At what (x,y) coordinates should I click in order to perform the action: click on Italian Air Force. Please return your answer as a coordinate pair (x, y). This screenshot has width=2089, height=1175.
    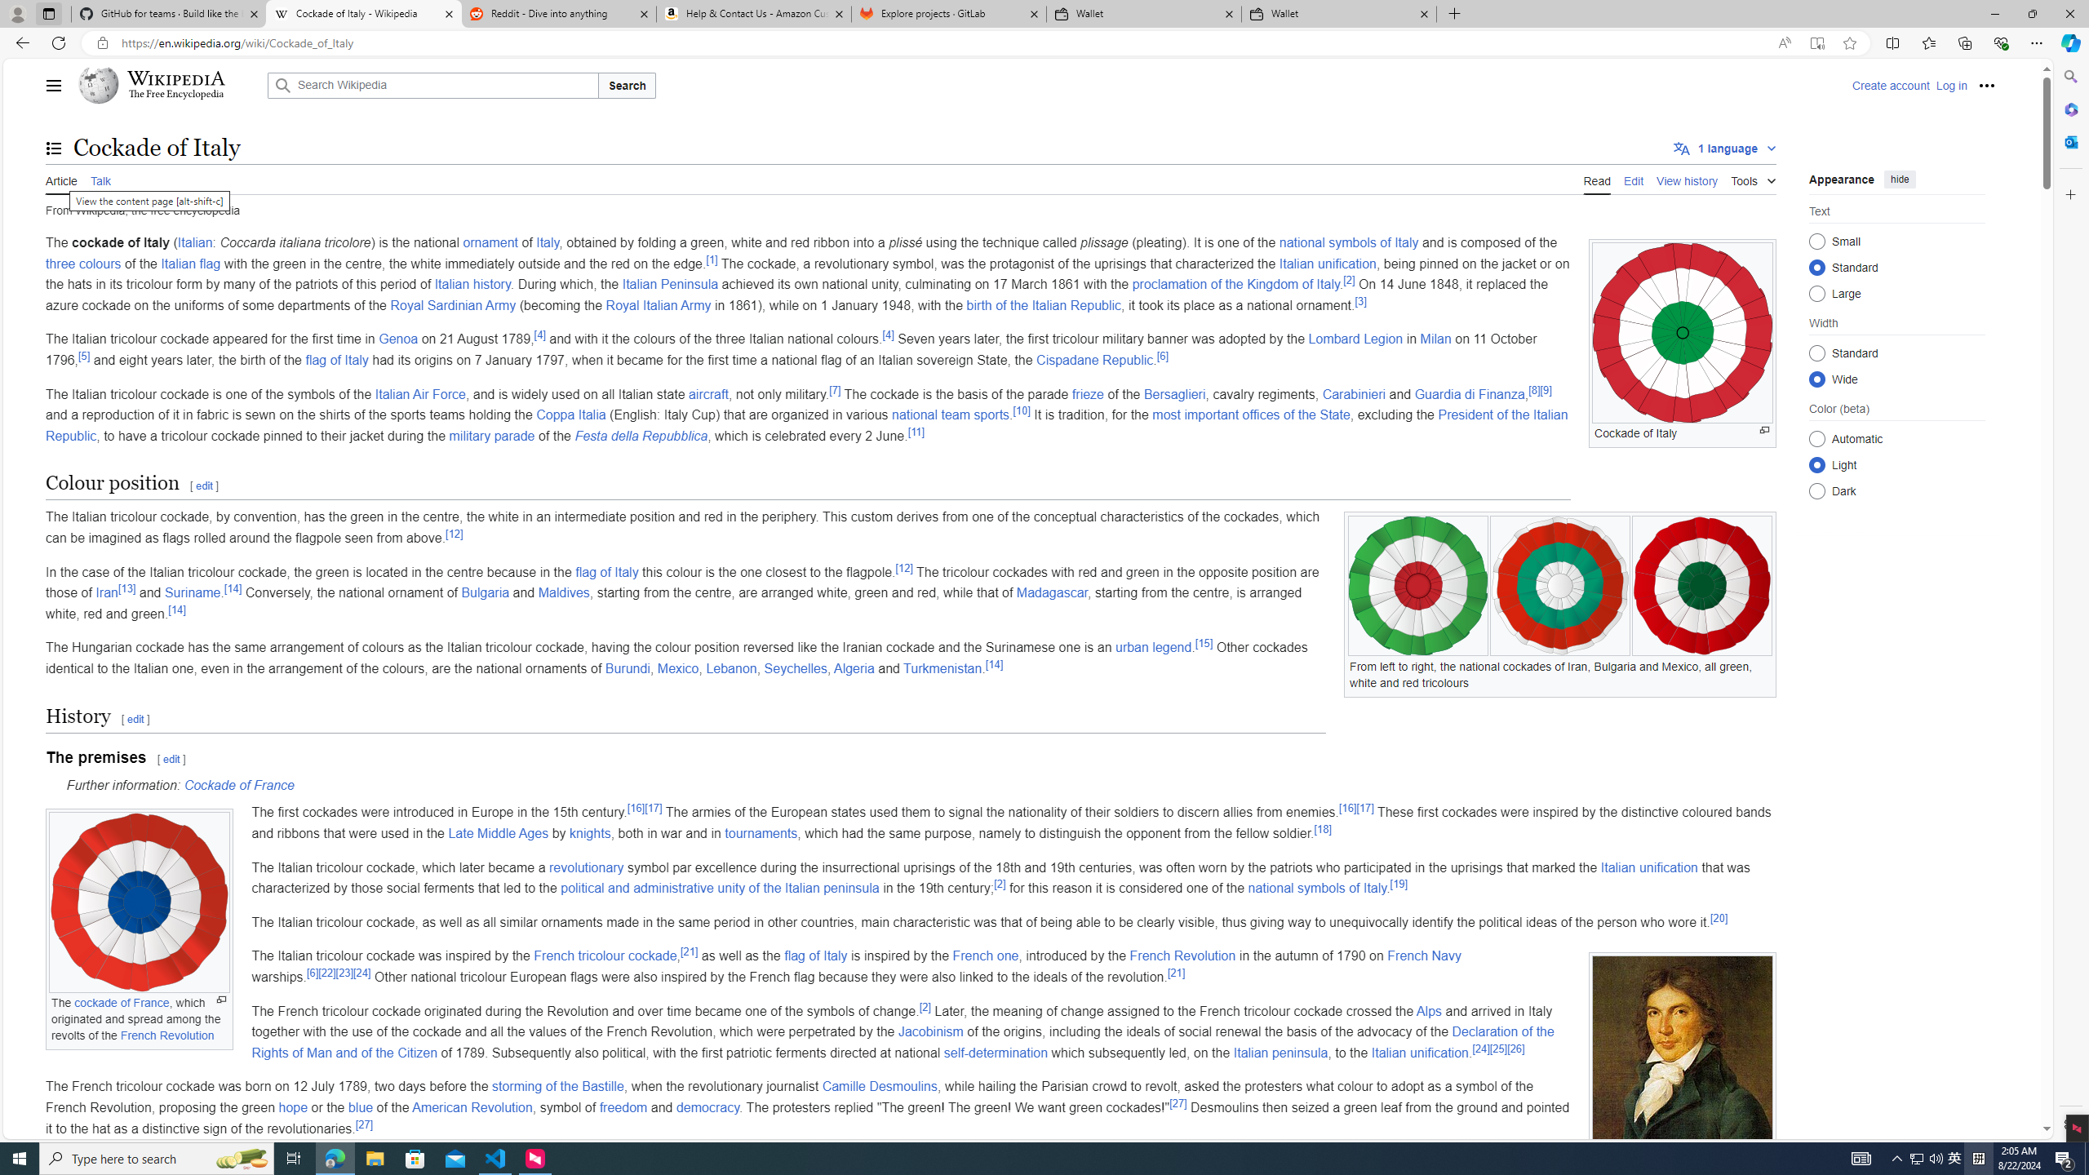
    Looking at the image, I should click on (419, 393).